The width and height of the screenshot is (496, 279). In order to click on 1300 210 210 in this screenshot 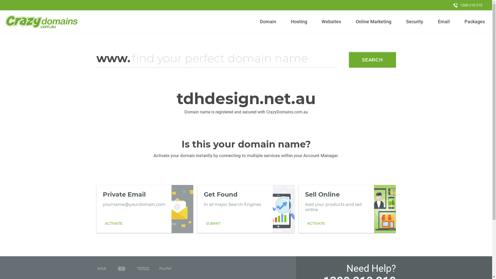, I will do `click(468, 5)`.